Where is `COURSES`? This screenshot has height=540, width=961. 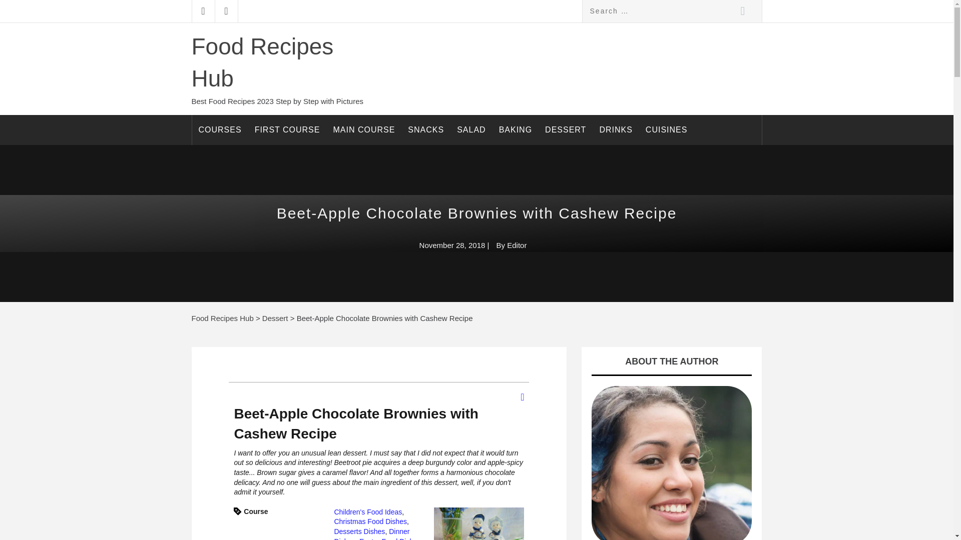 COURSES is located at coordinates (220, 130).